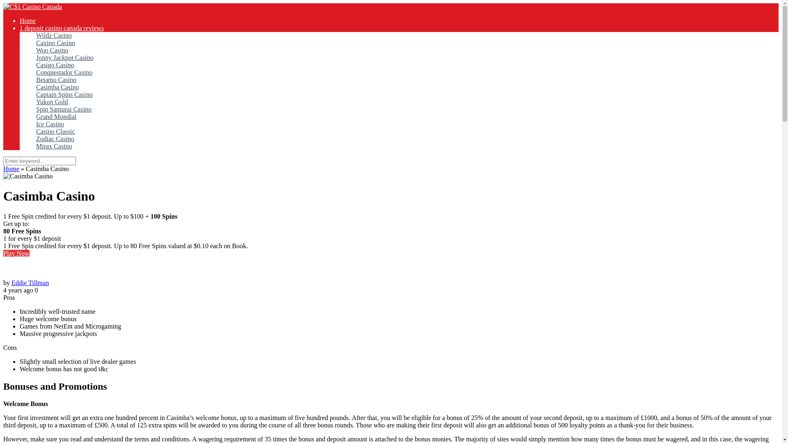 The height and width of the screenshot is (443, 788). I want to click on Ice Casino, so click(50, 124).